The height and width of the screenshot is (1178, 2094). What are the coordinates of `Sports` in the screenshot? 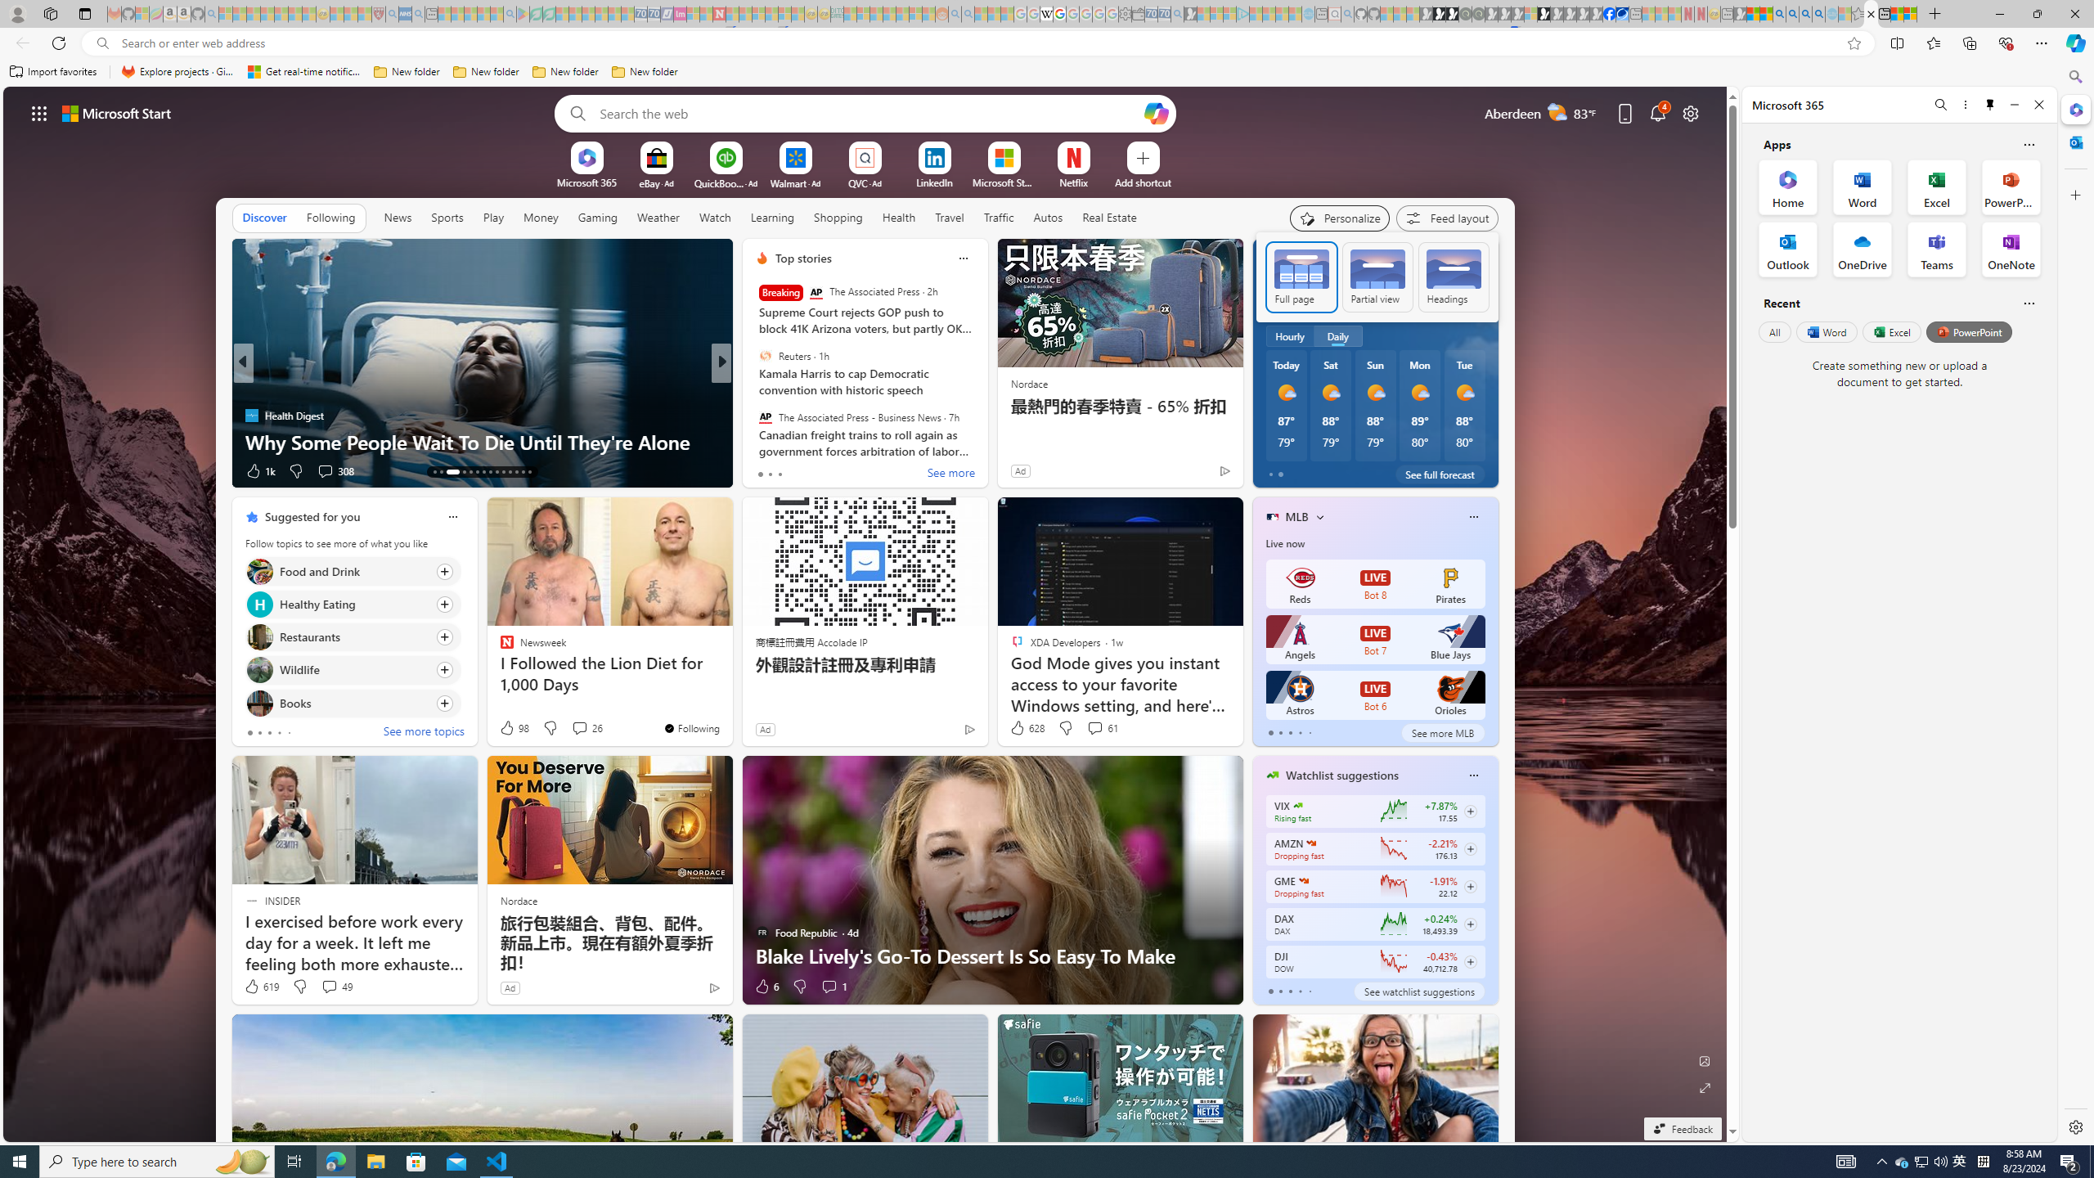 It's located at (447, 217).